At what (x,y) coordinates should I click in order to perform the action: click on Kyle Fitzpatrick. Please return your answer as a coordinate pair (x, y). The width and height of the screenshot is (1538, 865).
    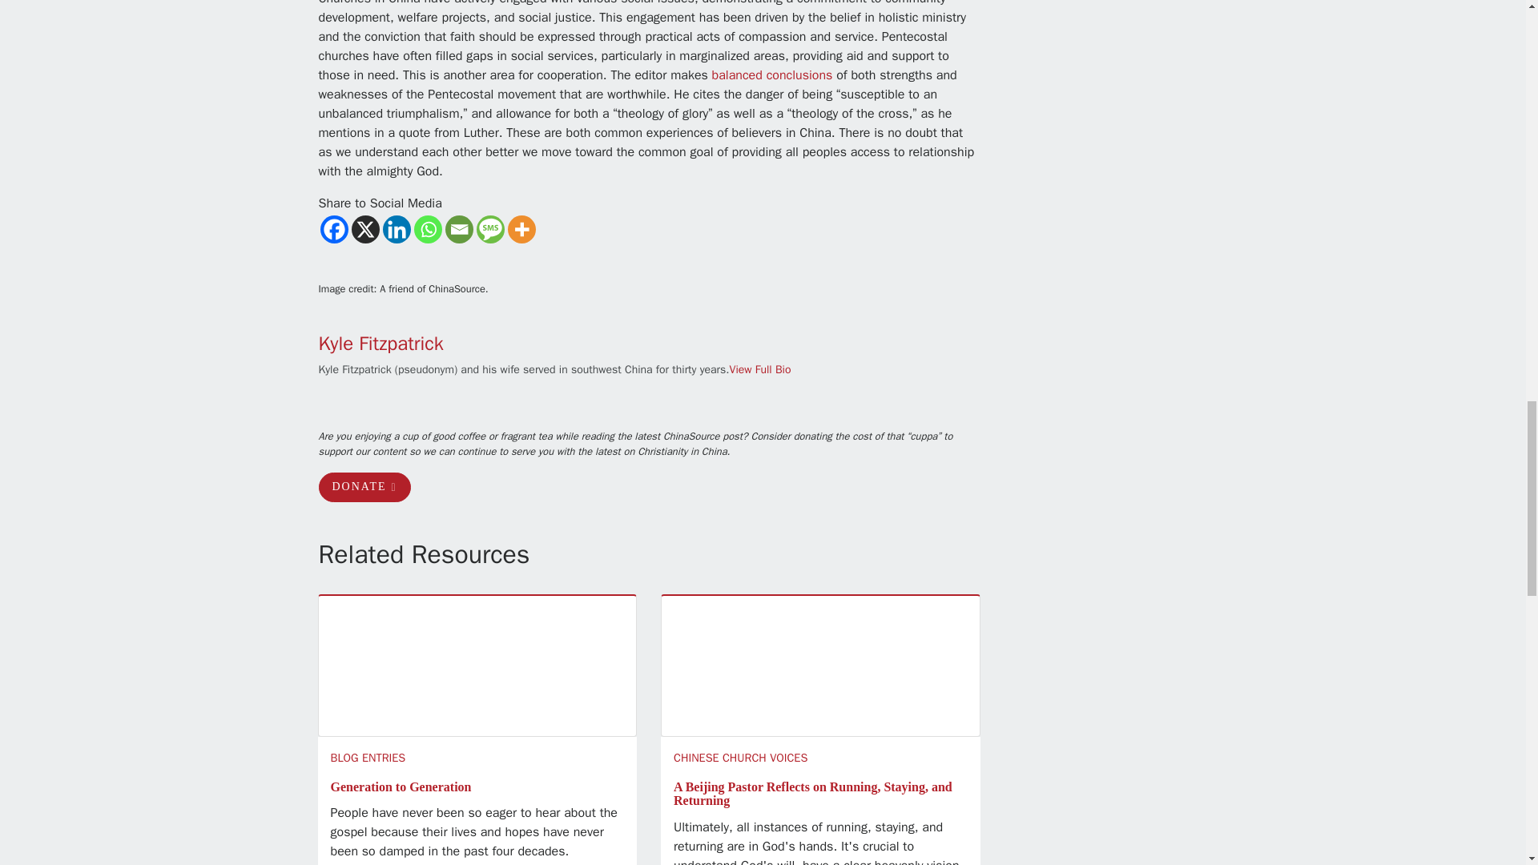
    Looking at the image, I should click on (381, 343).